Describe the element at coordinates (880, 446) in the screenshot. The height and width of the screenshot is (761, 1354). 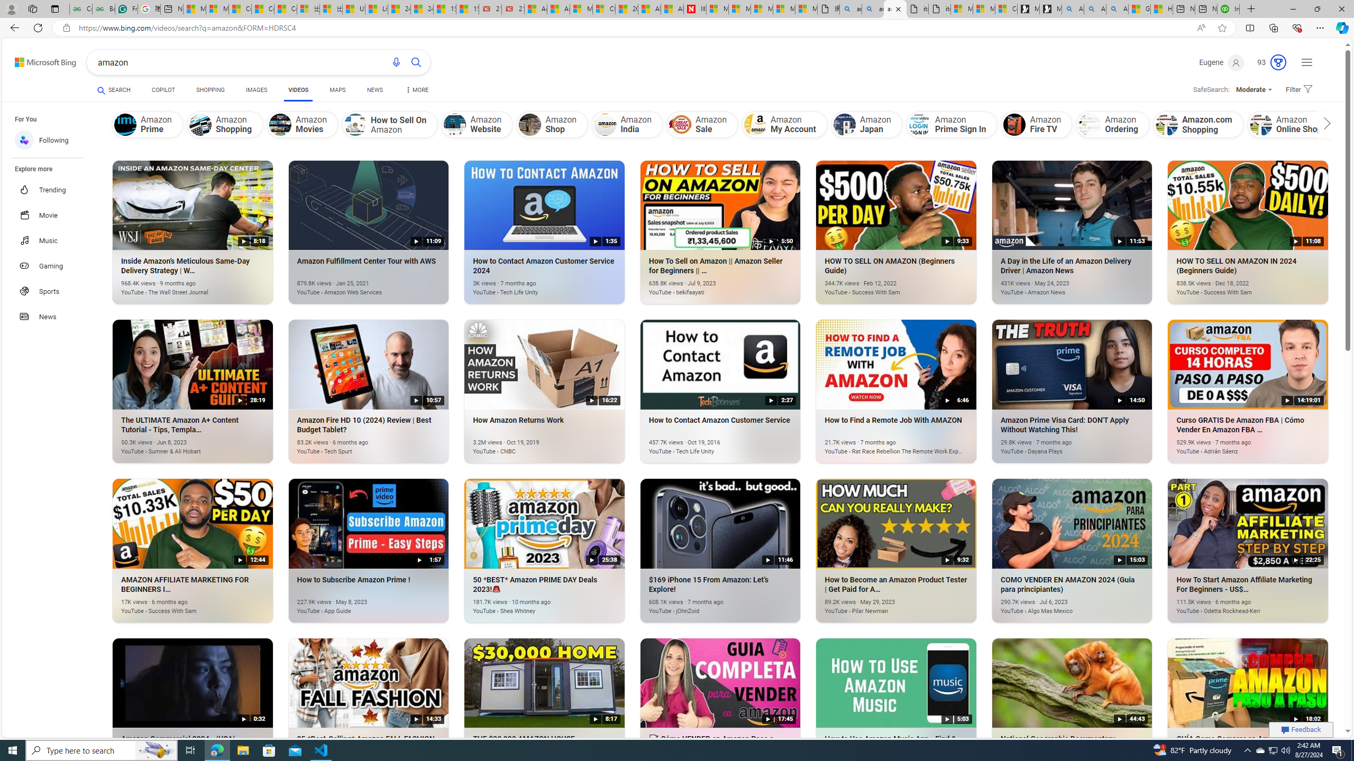
I see `How to Find a Remote Job With AMAZON` at that location.